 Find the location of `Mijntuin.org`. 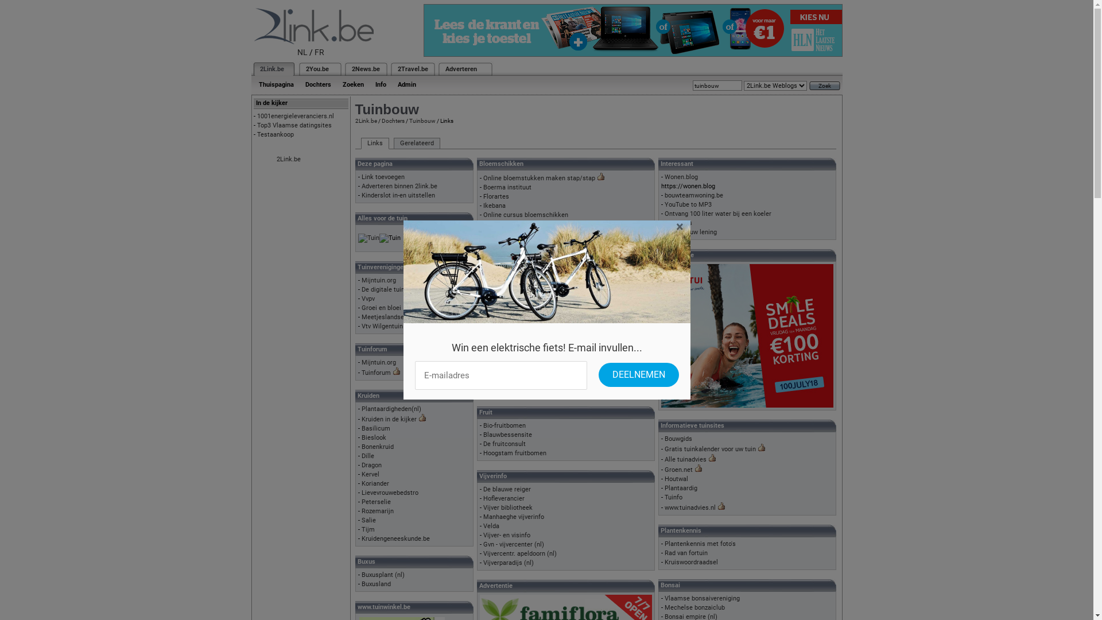

Mijntuin.org is located at coordinates (379, 280).